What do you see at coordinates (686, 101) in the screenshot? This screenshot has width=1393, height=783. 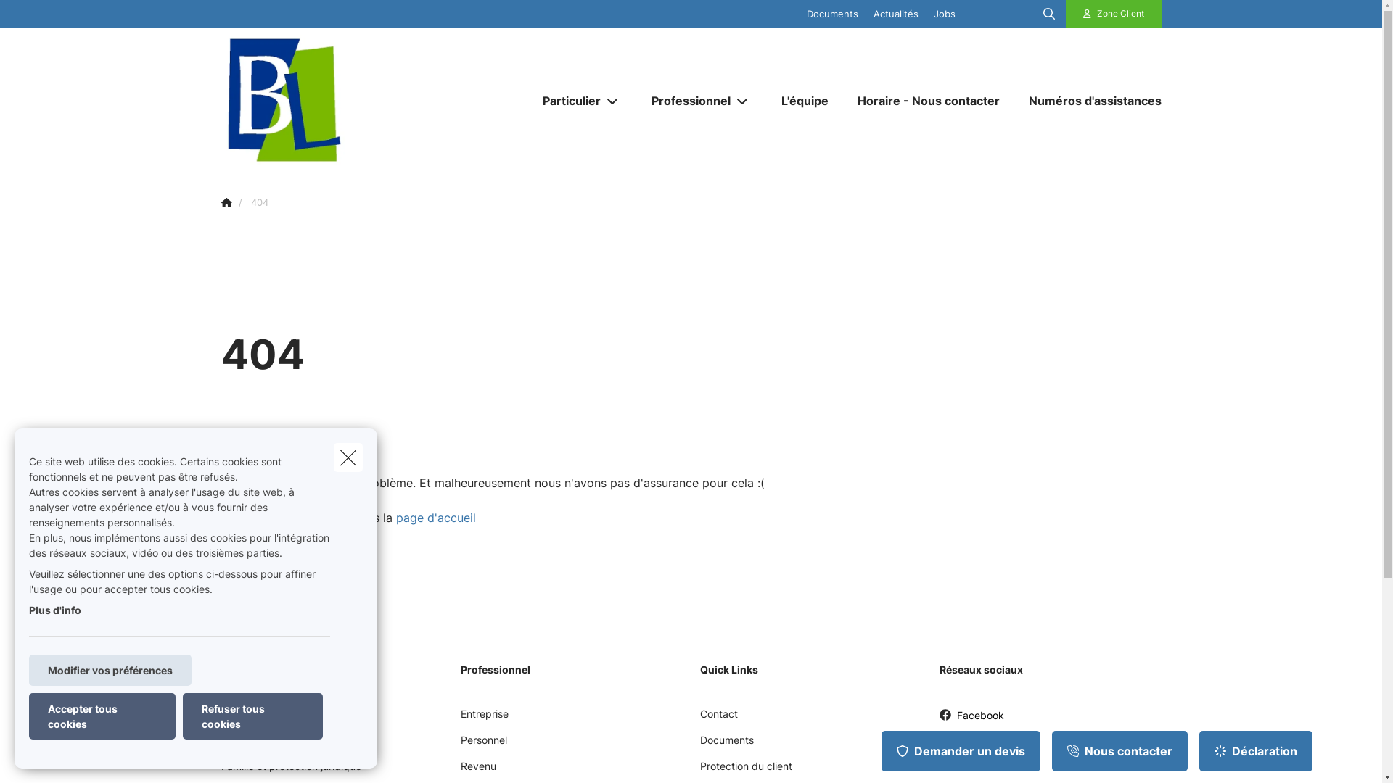 I see `Professionnel` at bounding box center [686, 101].